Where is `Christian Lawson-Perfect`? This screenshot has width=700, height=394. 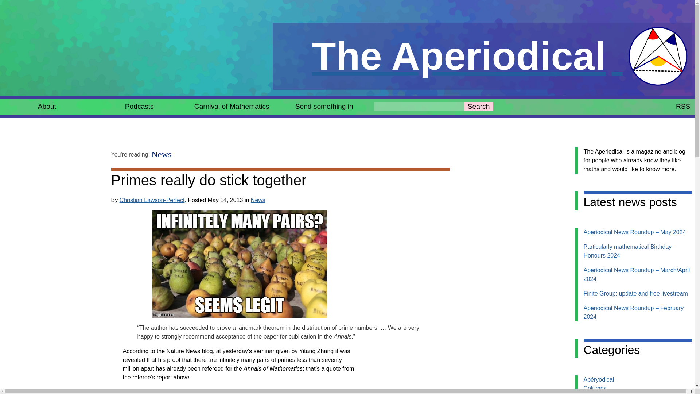 Christian Lawson-Perfect is located at coordinates (152, 200).